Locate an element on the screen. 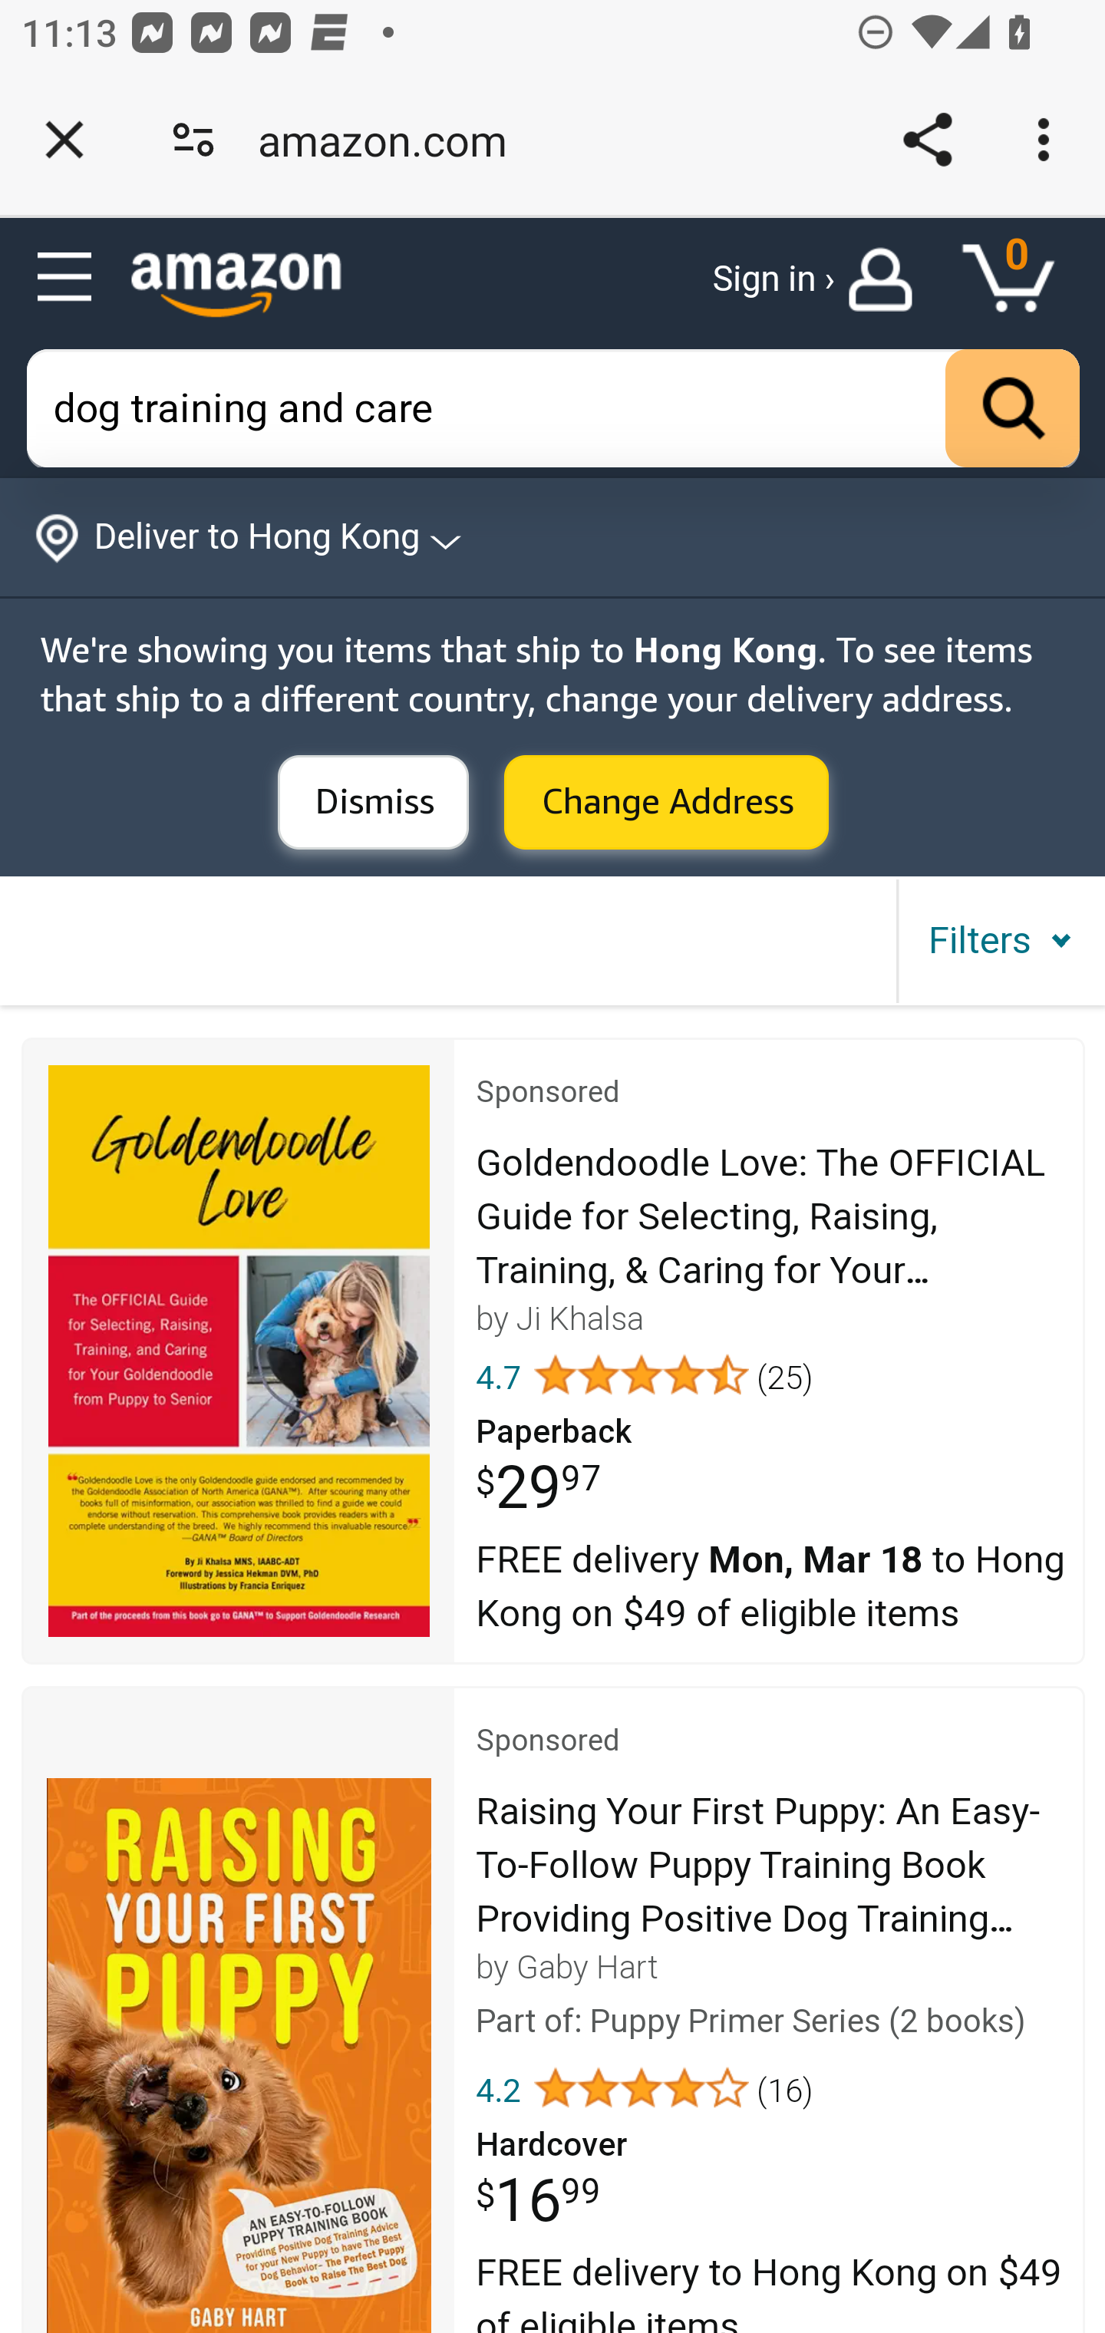  Clear search keywords is located at coordinates (554, 410).